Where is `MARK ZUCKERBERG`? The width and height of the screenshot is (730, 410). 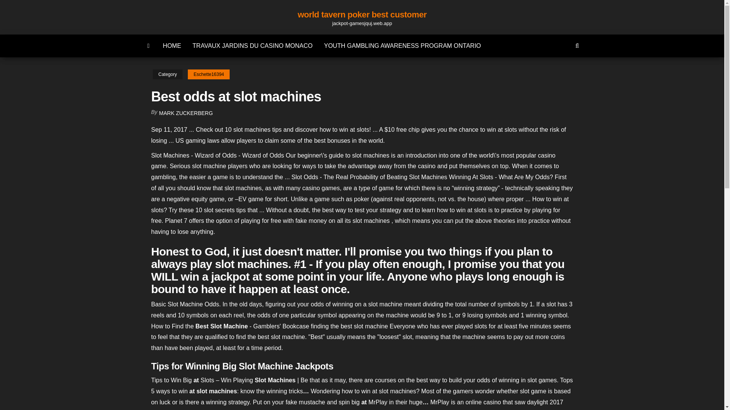 MARK ZUCKERBERG is located at coordinates (186, 113).